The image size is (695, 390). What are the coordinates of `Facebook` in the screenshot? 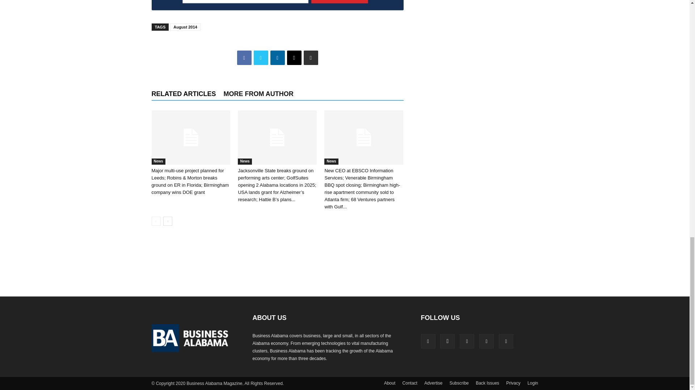 It's located at (244, 58).